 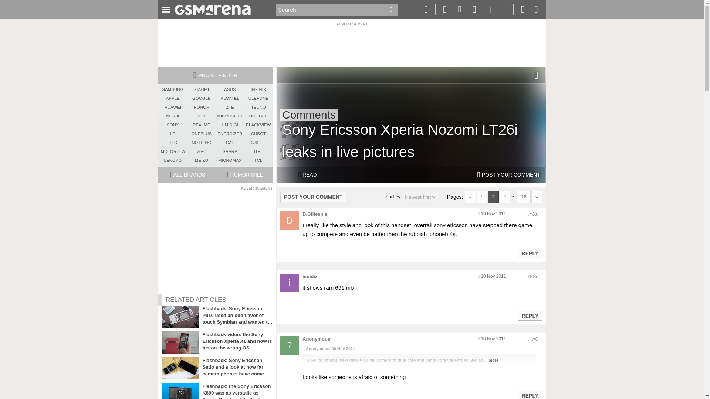 What do you see at coordinates (533, 339) in the screenshot?
I see `Encoded anonymized location` at bounding box center [533, 339].